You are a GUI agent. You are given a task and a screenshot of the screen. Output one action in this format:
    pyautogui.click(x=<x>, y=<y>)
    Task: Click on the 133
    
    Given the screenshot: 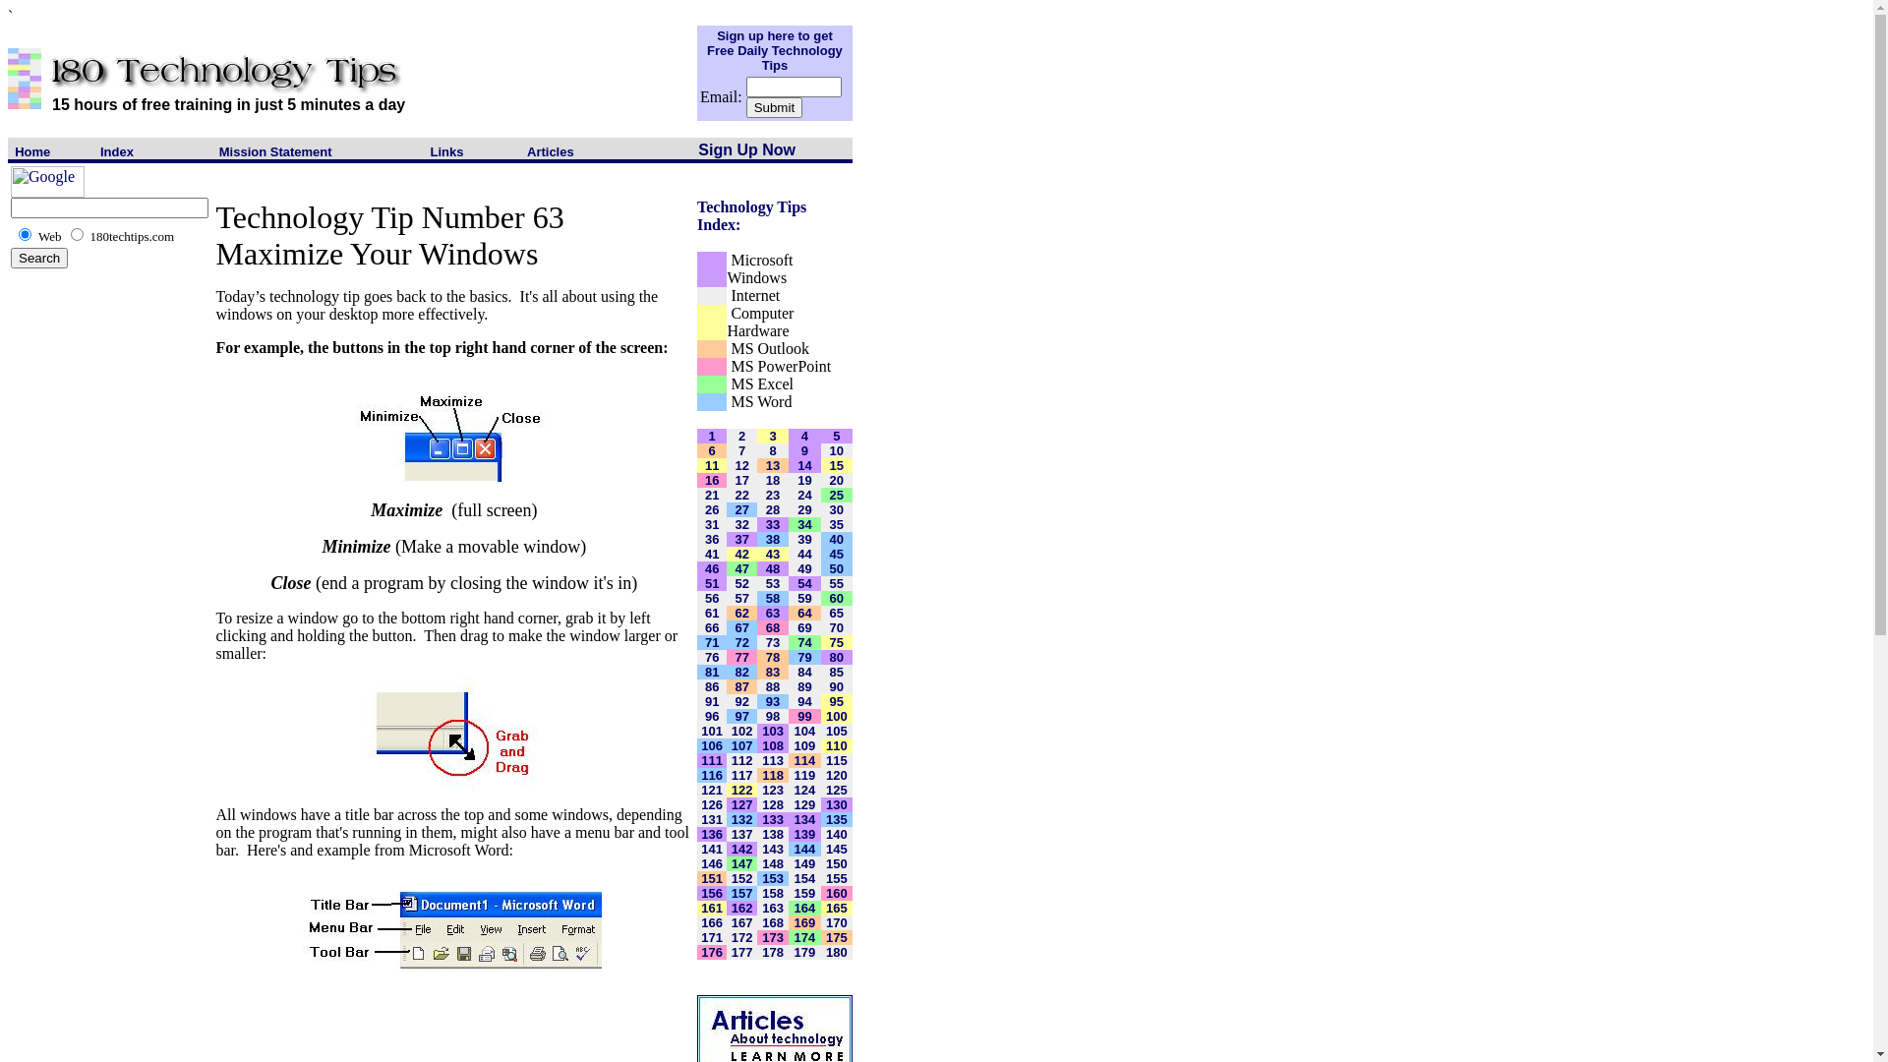 What is the action you would take?
    pyautogui.click(x=773, y=818)
    